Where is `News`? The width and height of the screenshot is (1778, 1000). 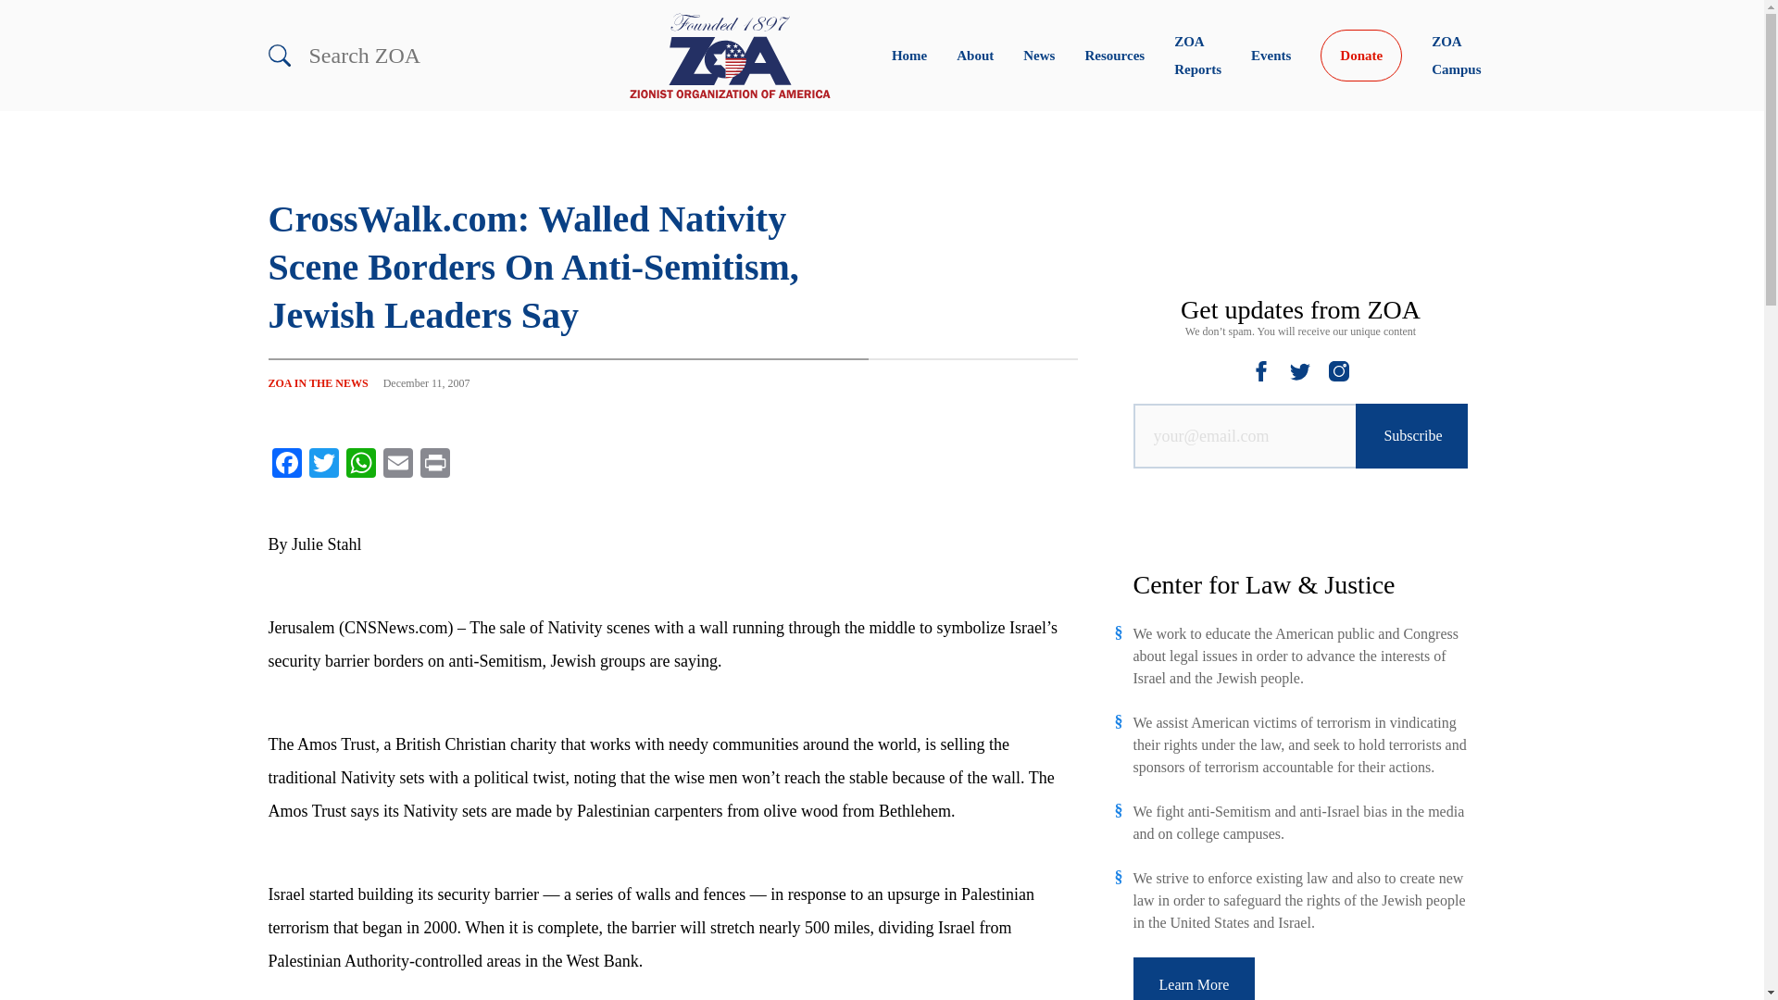 News is located at coordinates (1039, 56).